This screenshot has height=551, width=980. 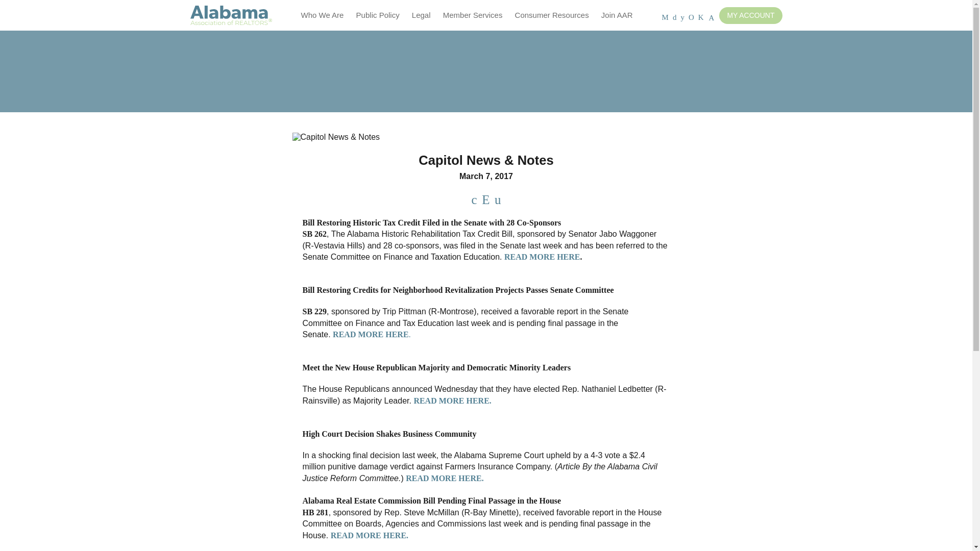 What do you see at coordinates (542, 256) in the screenshot?
I see `READ MORE HERE` at bounding box center [542, 256].